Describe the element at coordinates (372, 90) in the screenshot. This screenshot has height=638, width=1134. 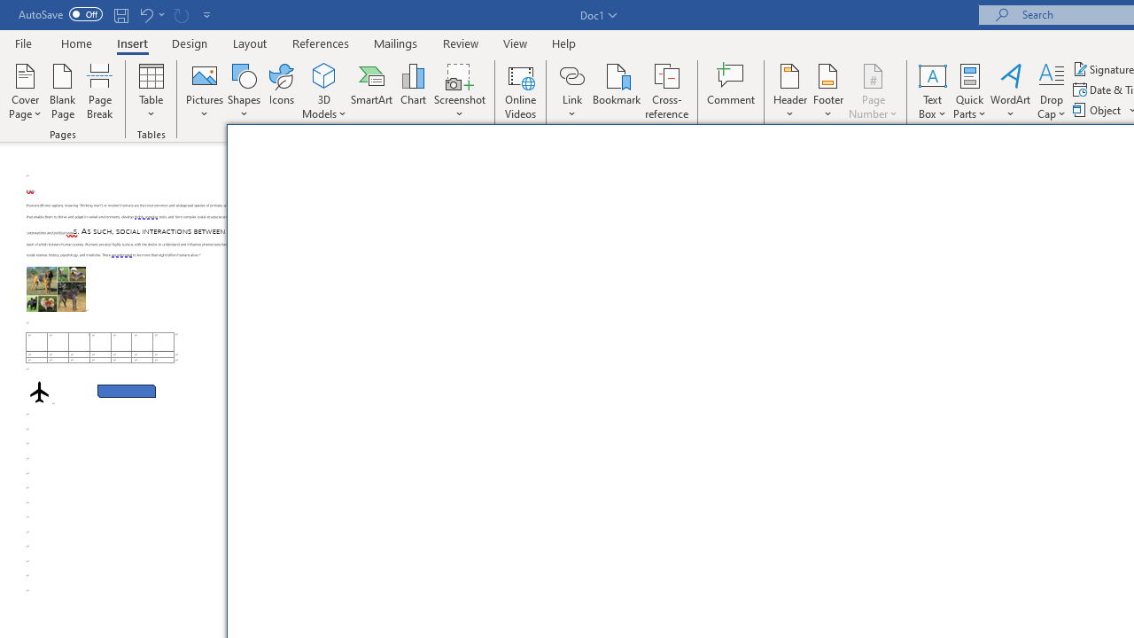
I see `SmartArt...` at that location.